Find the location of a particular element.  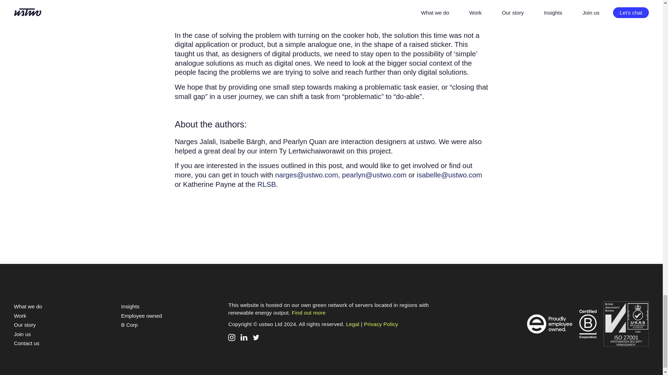

Legal is located at coordinates (352, 324).